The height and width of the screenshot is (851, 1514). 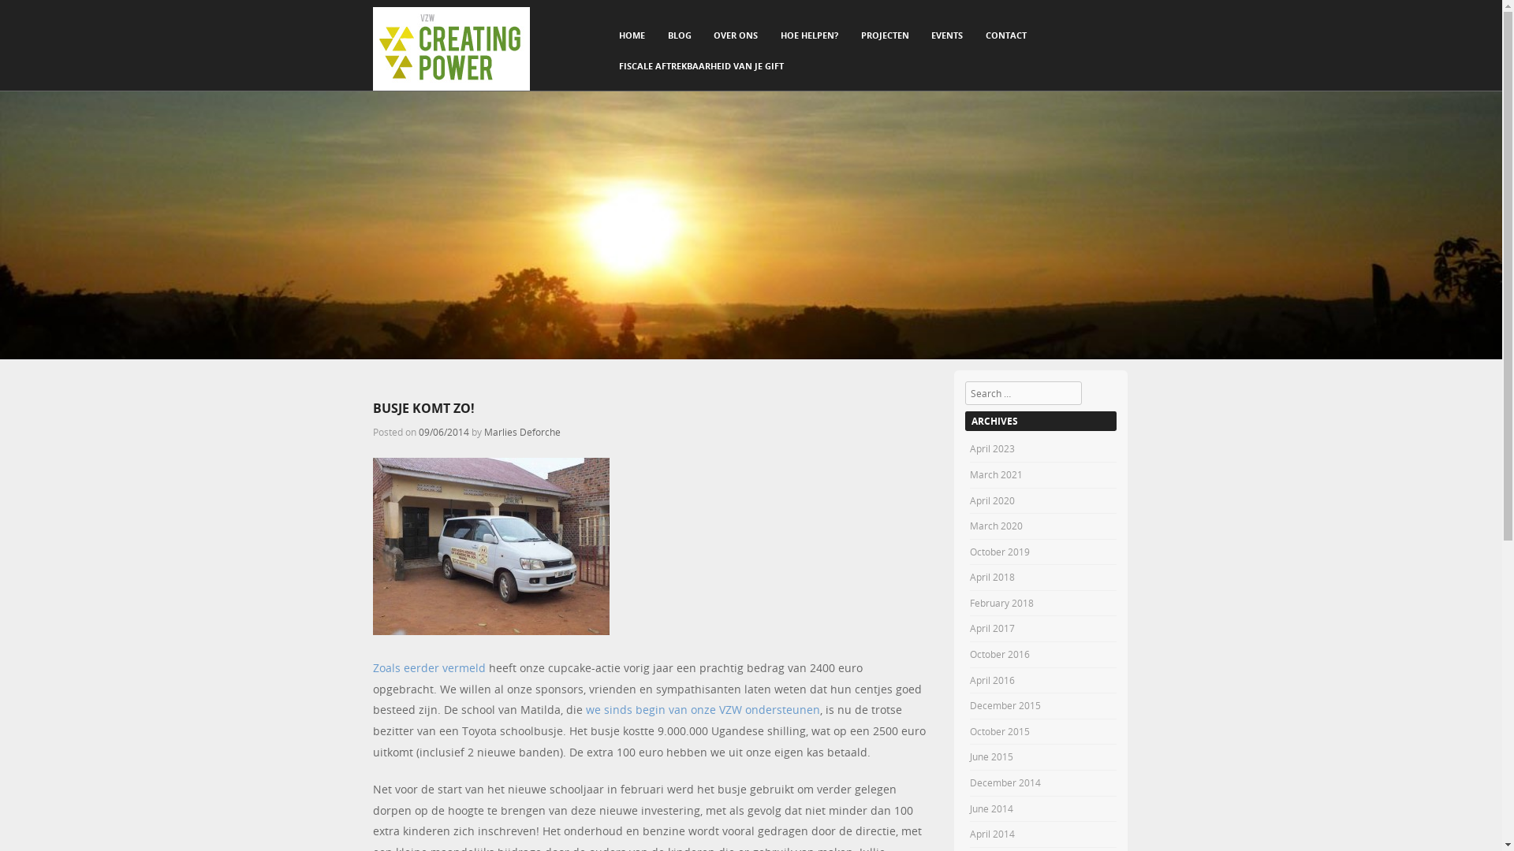 What do you see at coordinates (736, 36) in the screenshot?
I see `OVER ONS` at bounding box center [736, 36].